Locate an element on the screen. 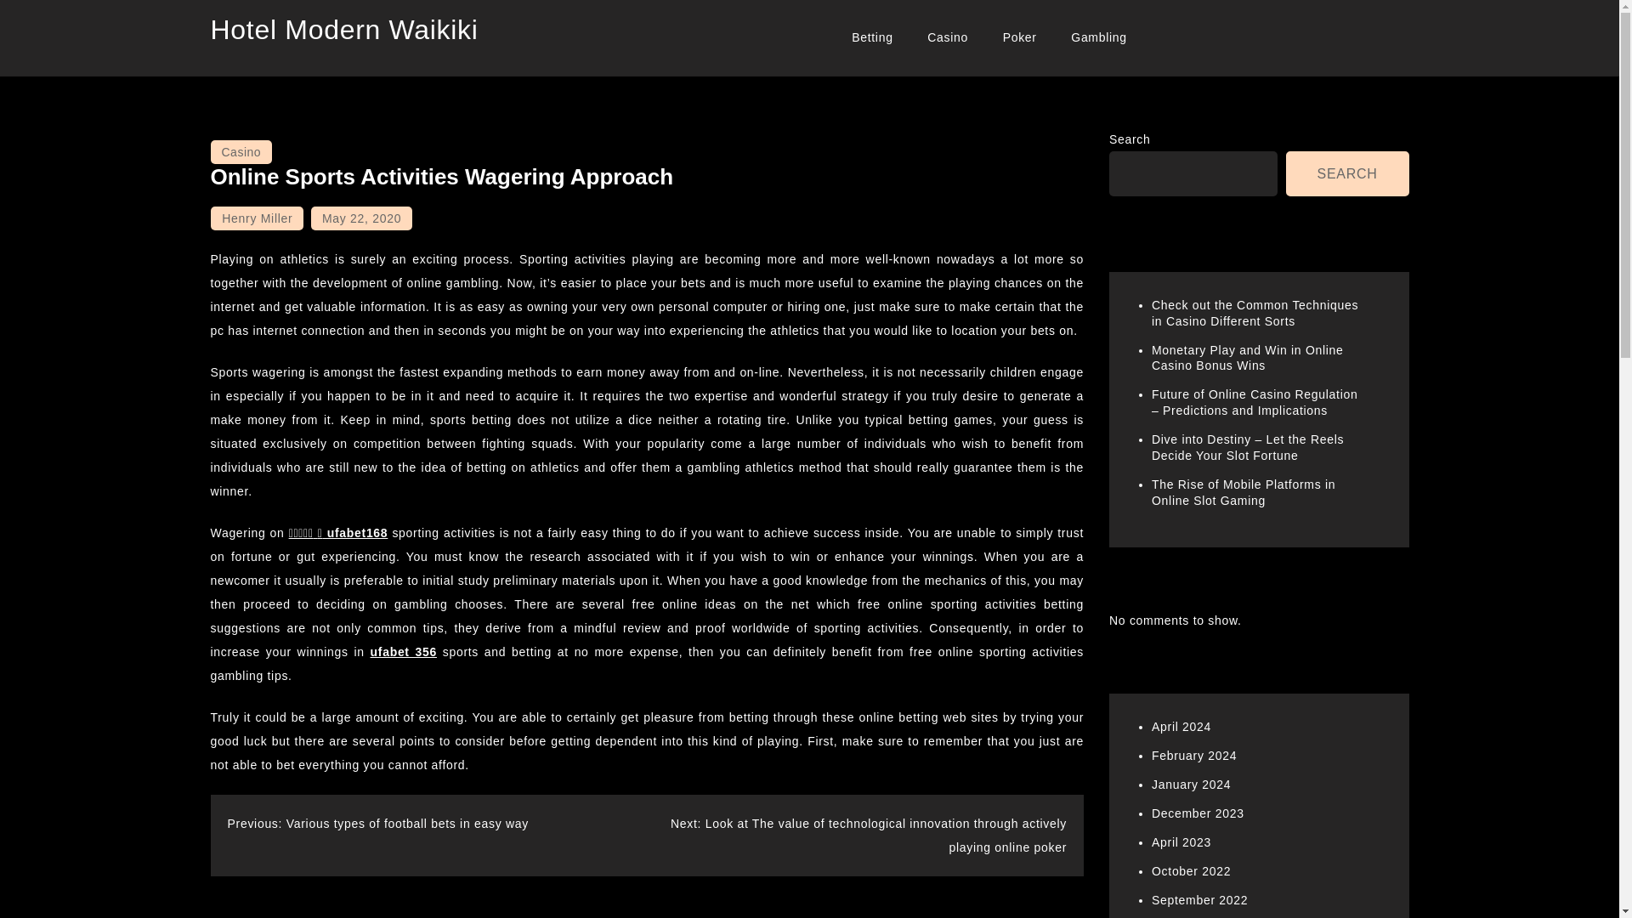 The image size is (1632, 918). SEARCH is located at coordinates (1347, 173).